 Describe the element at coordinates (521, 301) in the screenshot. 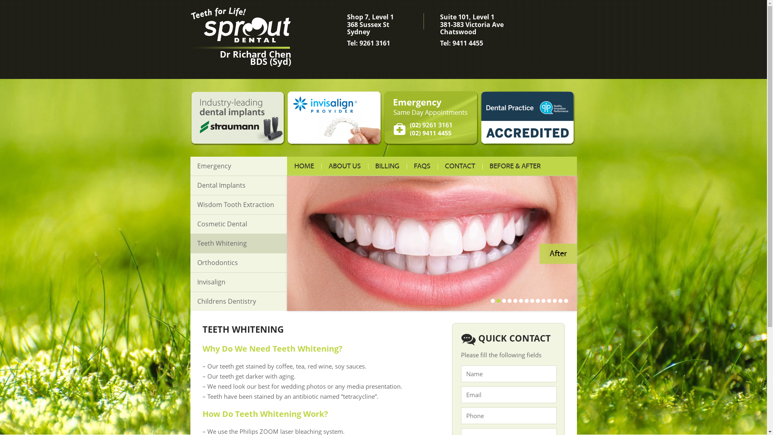

I see `6` at that location.